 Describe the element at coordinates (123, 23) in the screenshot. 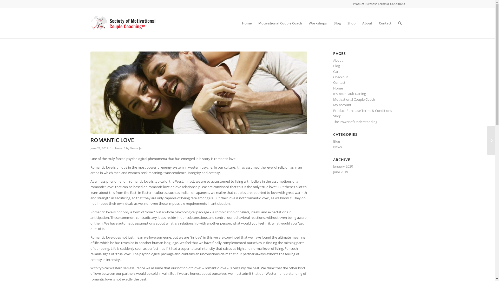

I see `Couple-Coaching-Logo` at that location.